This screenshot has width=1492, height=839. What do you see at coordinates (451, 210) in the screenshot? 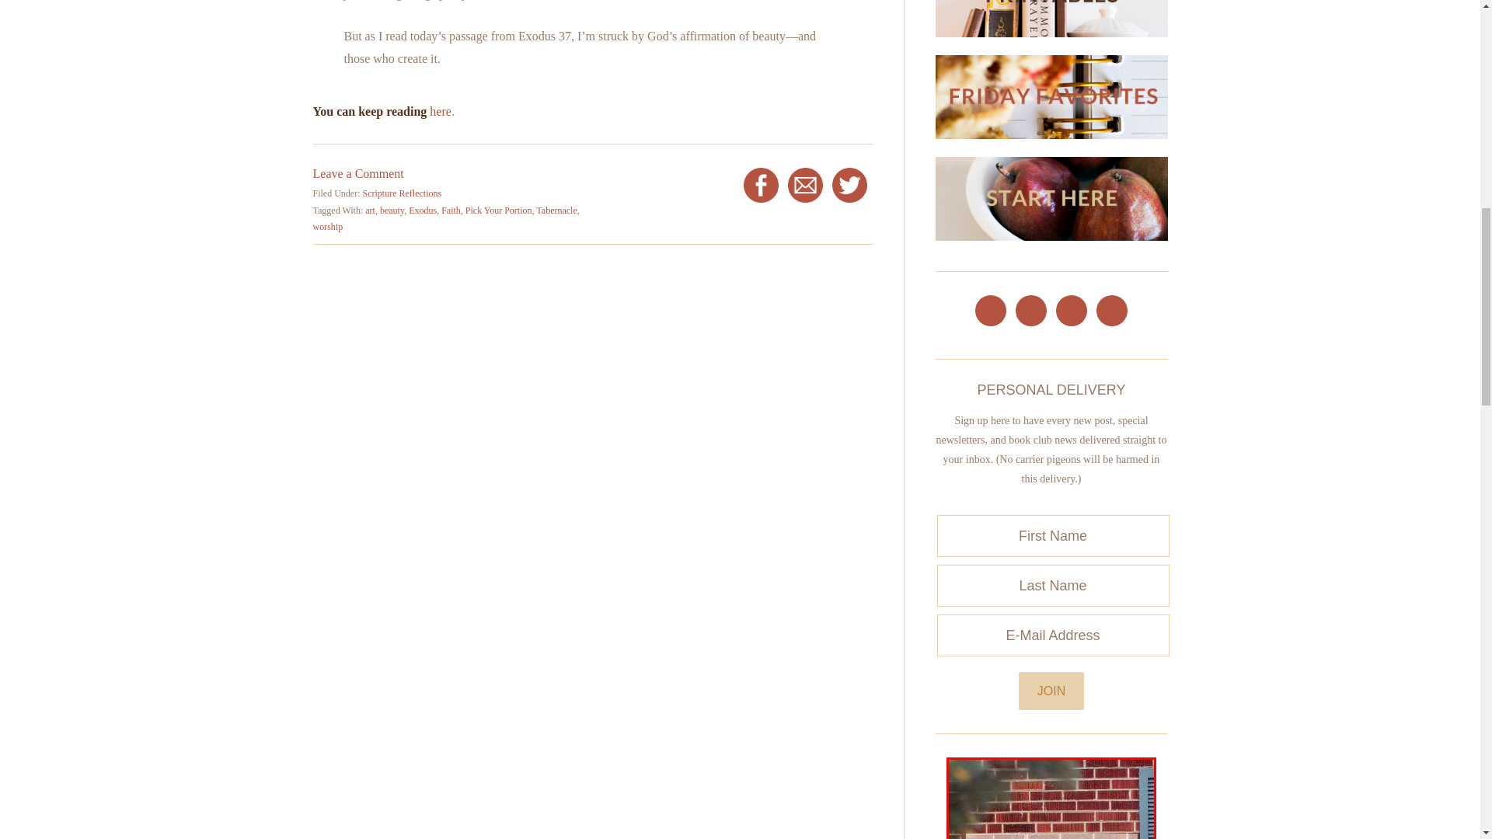
I see `Faith` at bounding box center [451, 210].